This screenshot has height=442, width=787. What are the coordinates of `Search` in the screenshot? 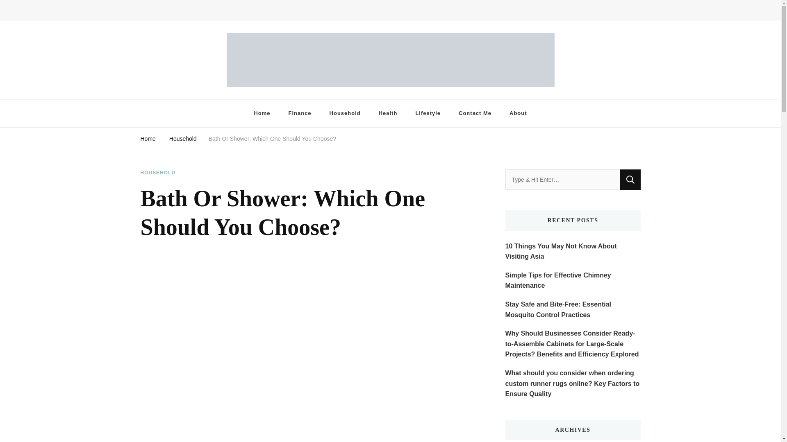 It's located at (630, 179).